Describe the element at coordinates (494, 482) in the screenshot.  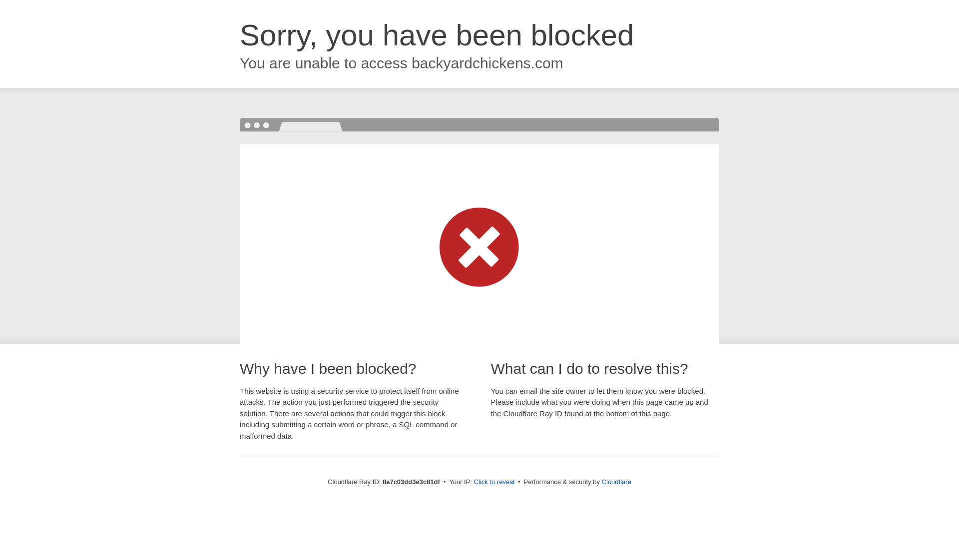
I see `Click to reveal` at that location.